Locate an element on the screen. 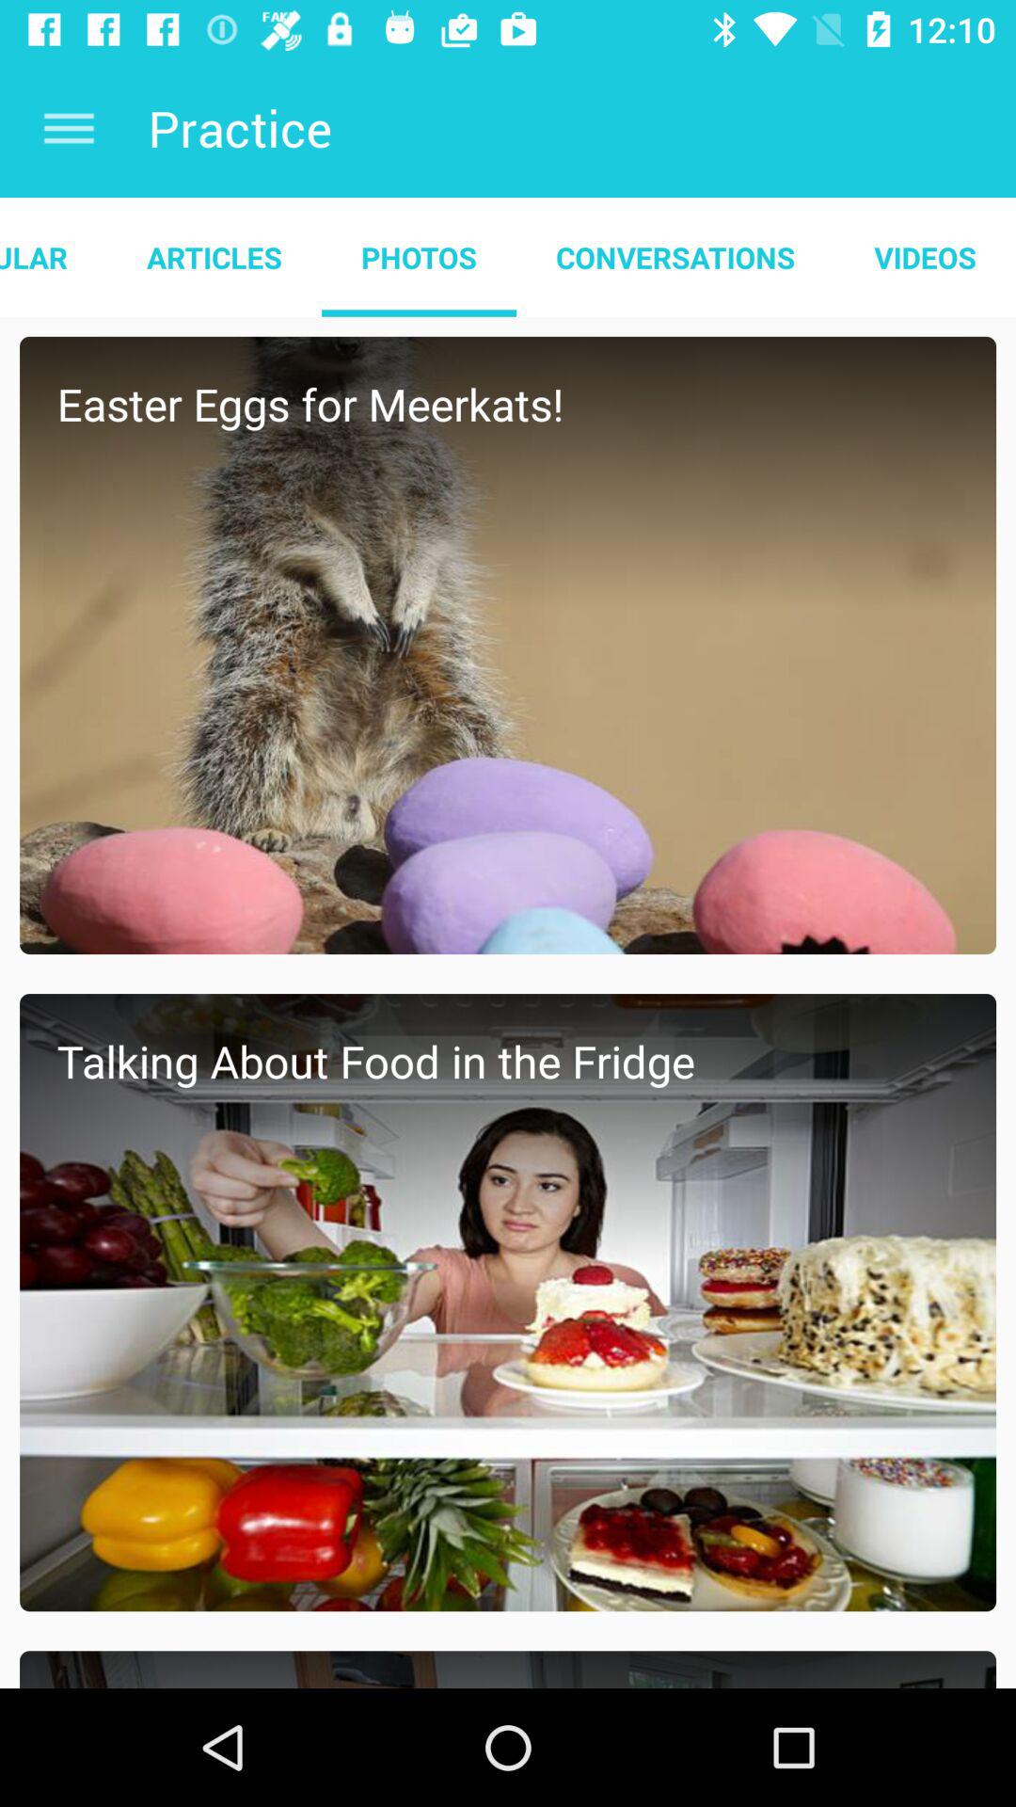 This screenshot has width=1016, height=1807. select app next to practice item is located at coordinates (69, 128).